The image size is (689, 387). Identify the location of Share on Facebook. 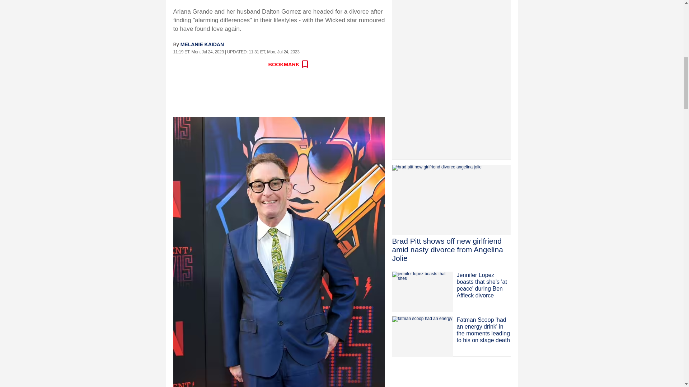
(179, 64).